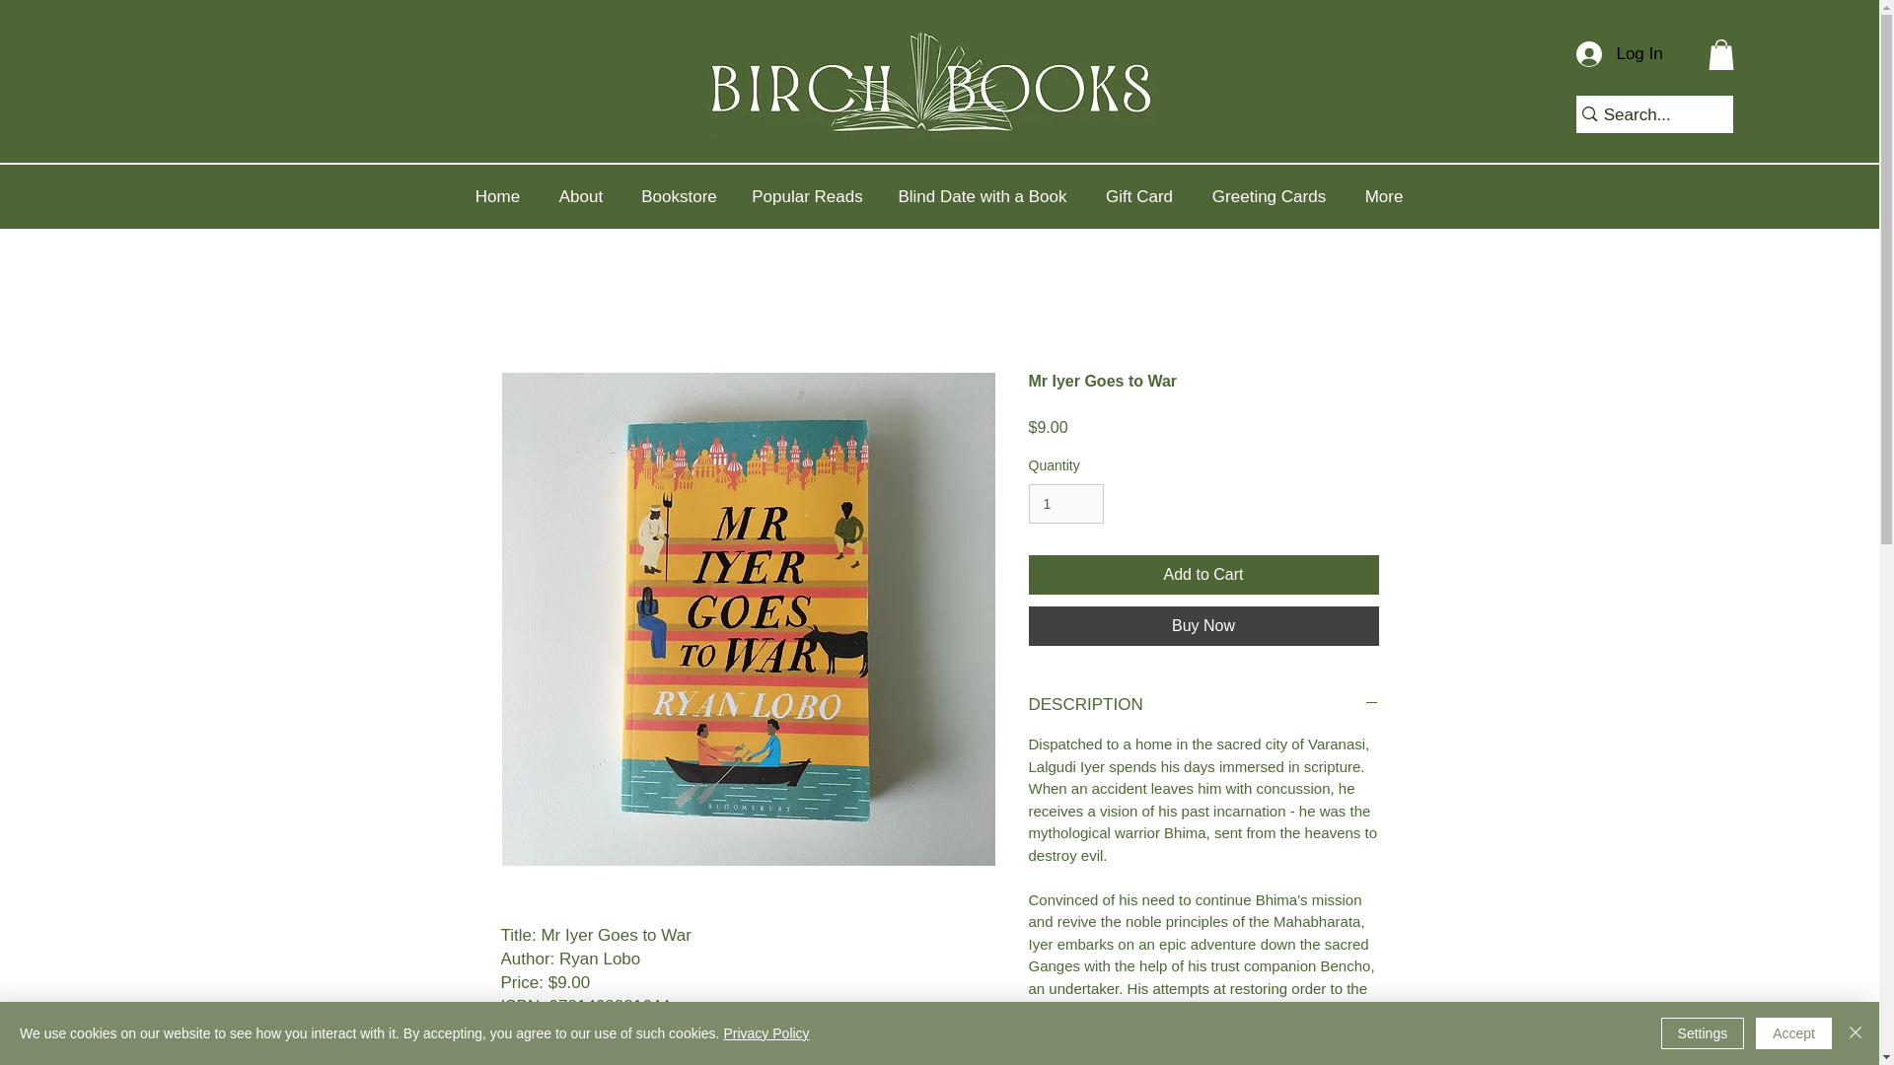 The height and width of the screenshot is (1065, 1894). Describe the element at coordinates (1203, 625) in the screenshot. I see `Buy Now` at that location.